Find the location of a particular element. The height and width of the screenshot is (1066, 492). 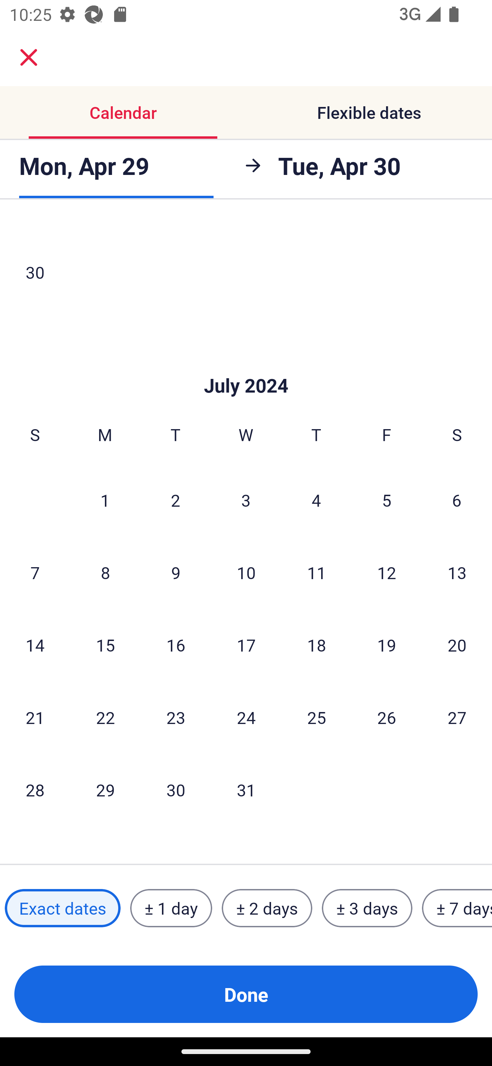

22 Monday, July 22, 2024 is located at coordinates (105, 717).